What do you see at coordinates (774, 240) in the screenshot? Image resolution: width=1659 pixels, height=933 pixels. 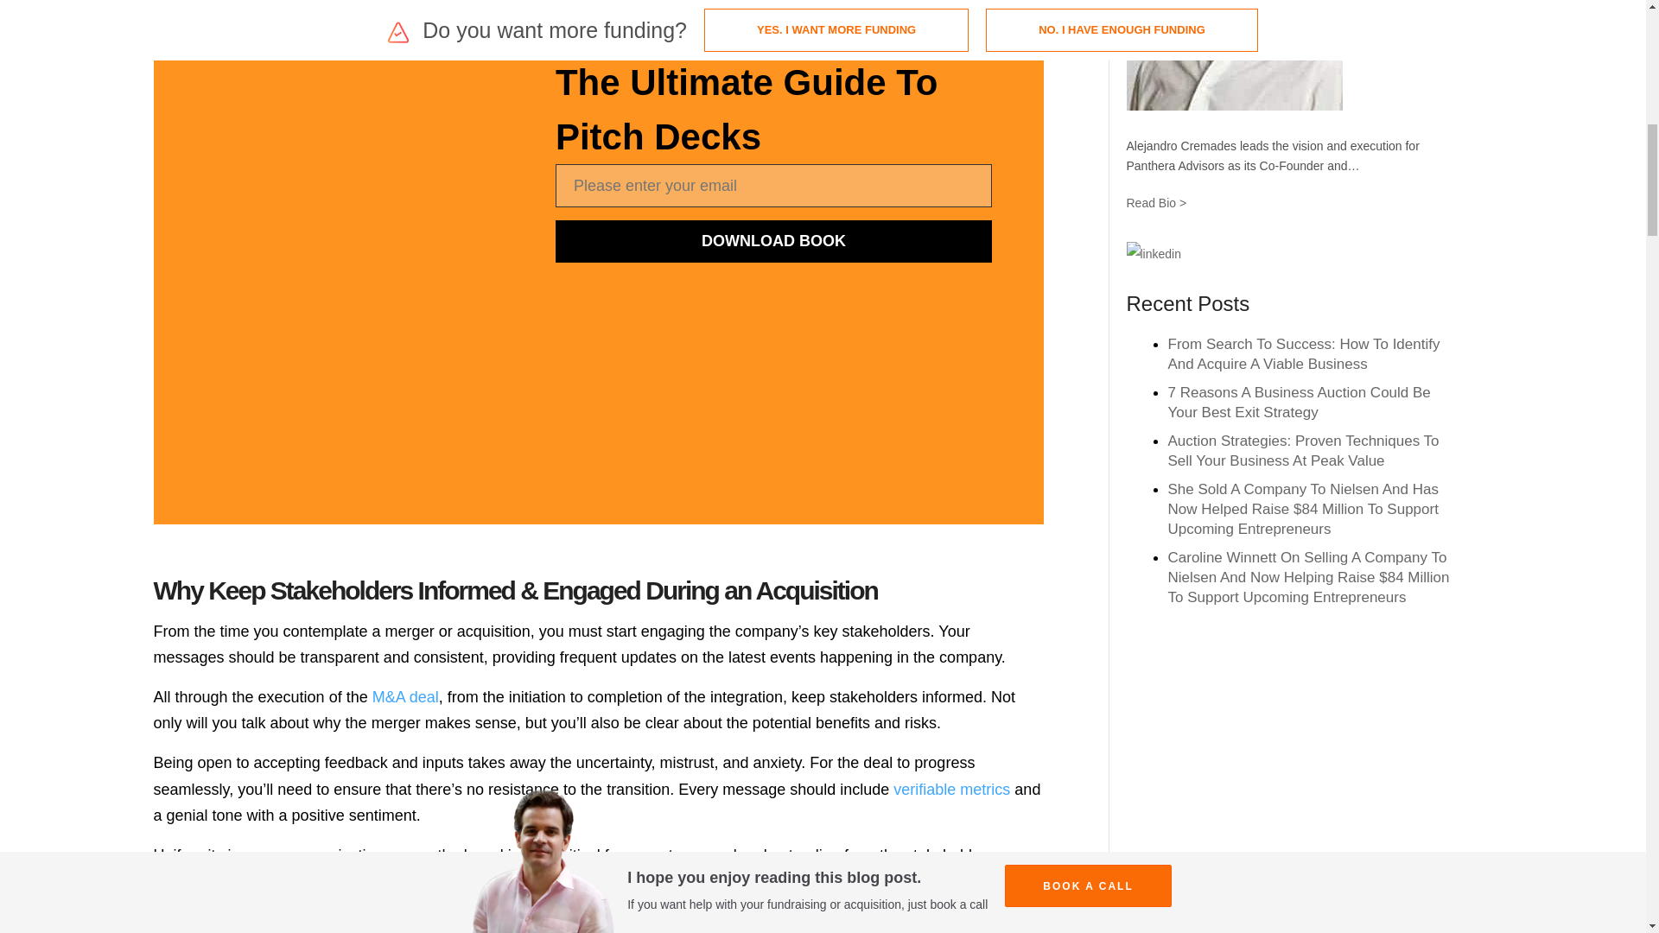 I see `Download Book` at bounding box center [774, 240].